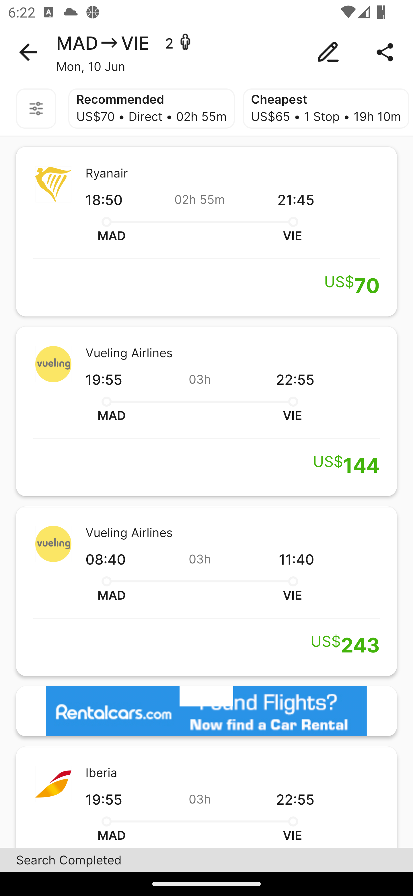 The height and width of the screenshot is (896, 413). Describe the element at coordinates (151, 109) in the screenshot. I see `Recommended  US$70 • Direct • 02h 55m` at that location.